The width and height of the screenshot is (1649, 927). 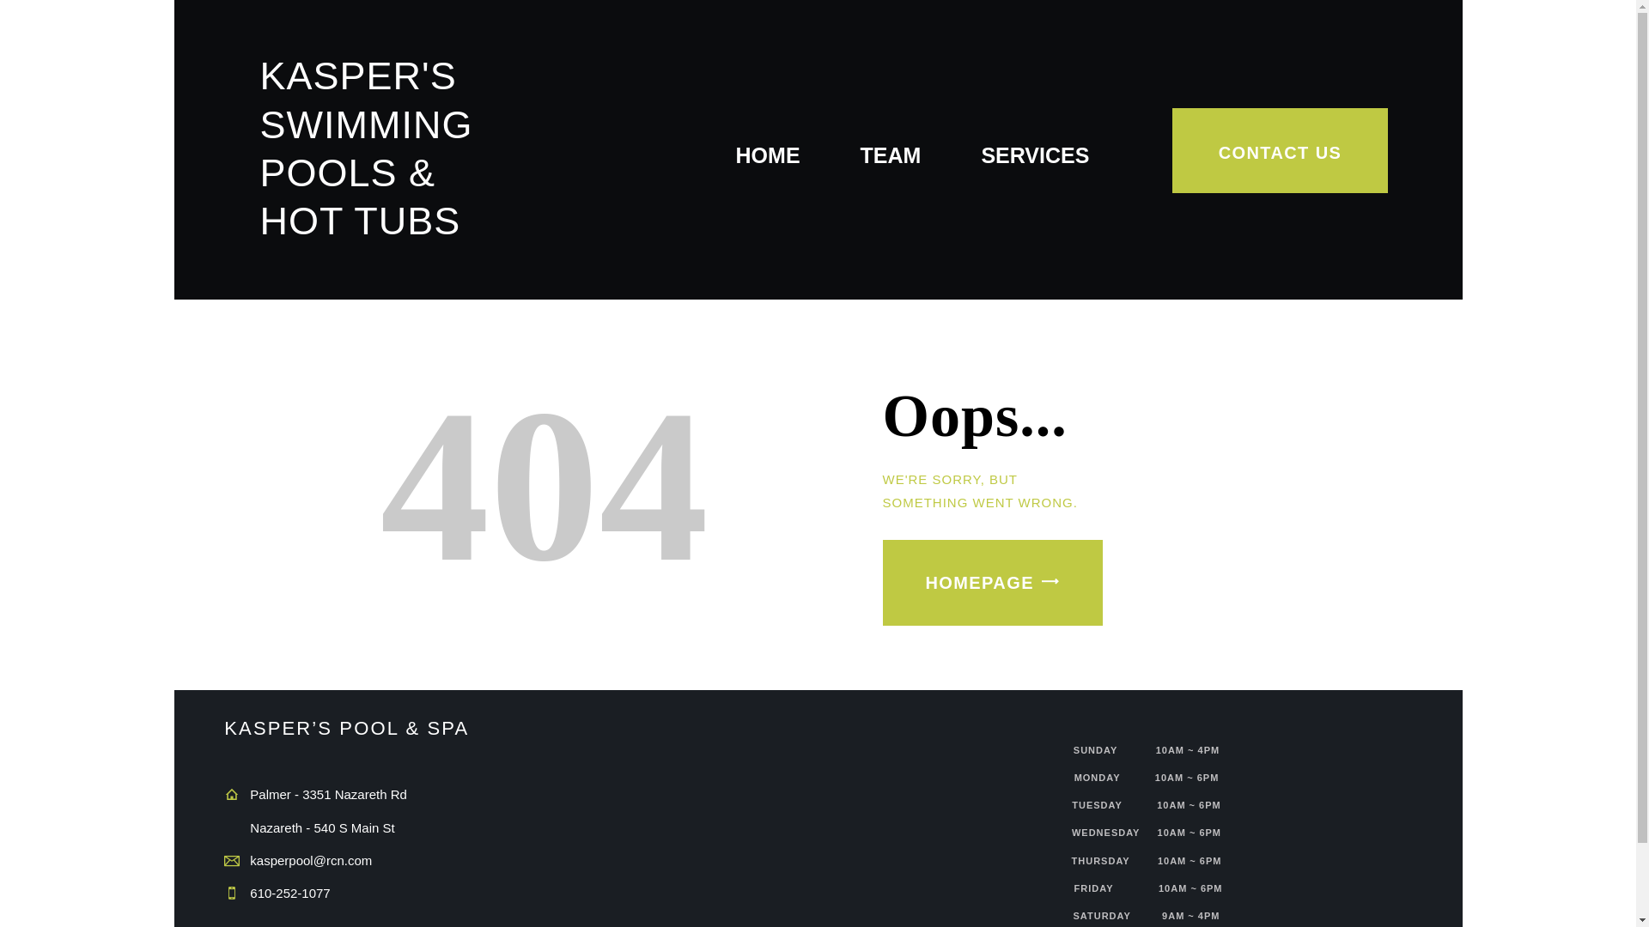 What do you see at coordinates (1280, 150) in the screenshot?
I see `CONTACT US` at bounding box center [1280, 150].